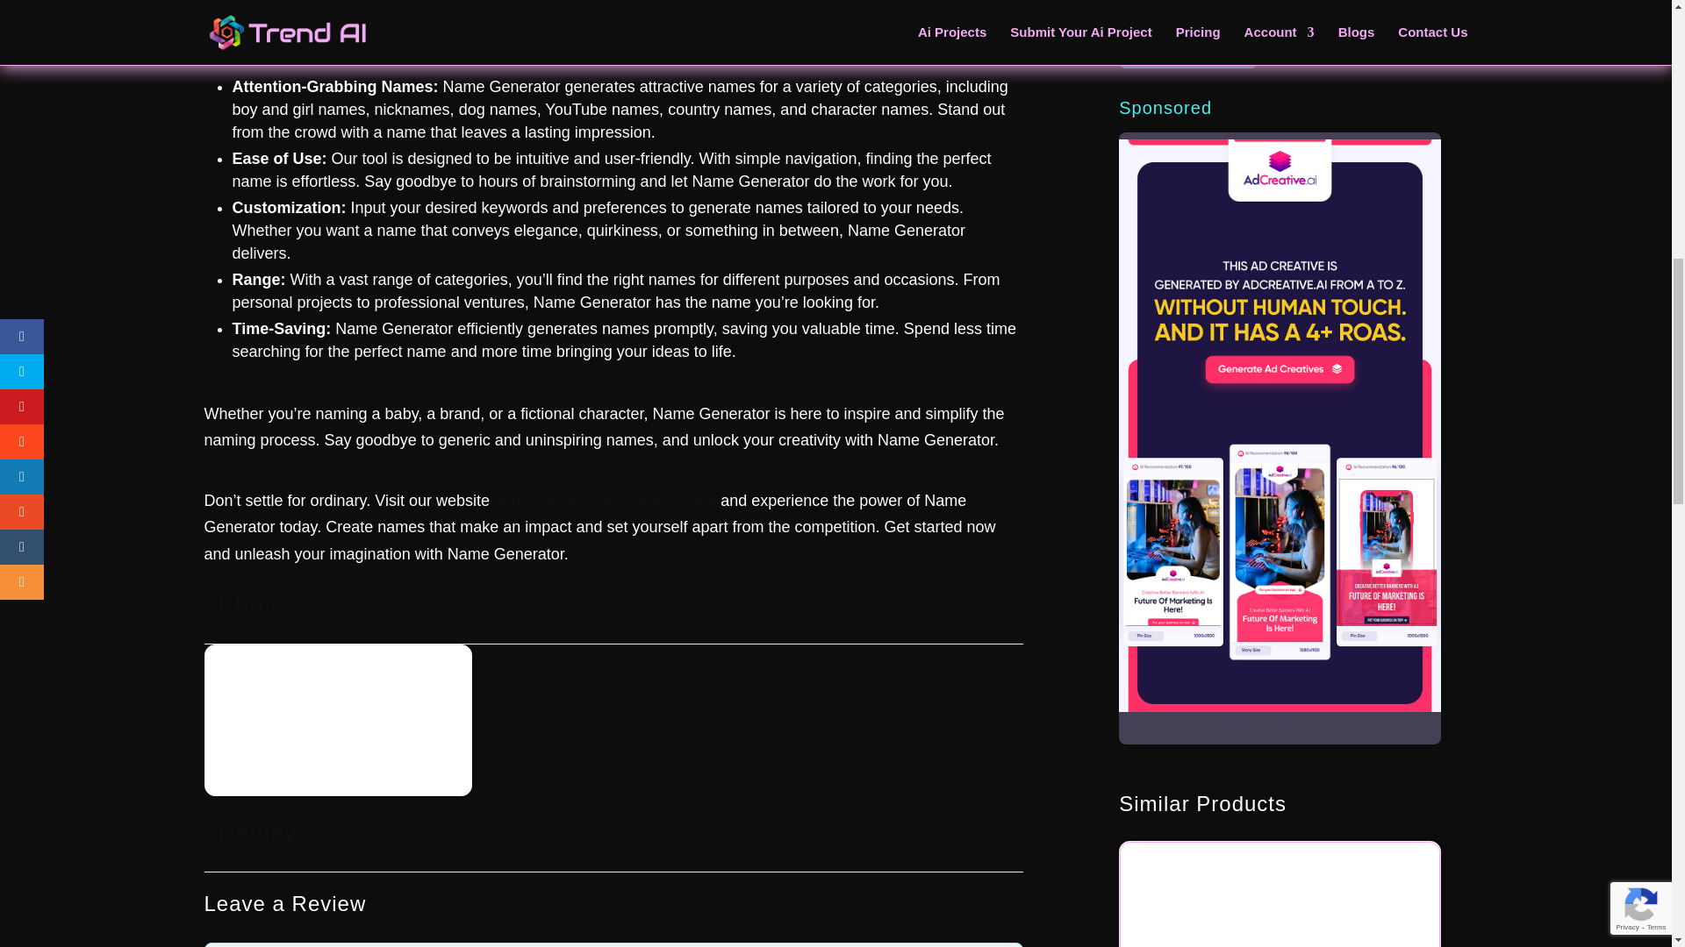 Image resolution: width=1685 pixels, height=947 pixels. I want to click on Advertise Here, so click(1280, 724).